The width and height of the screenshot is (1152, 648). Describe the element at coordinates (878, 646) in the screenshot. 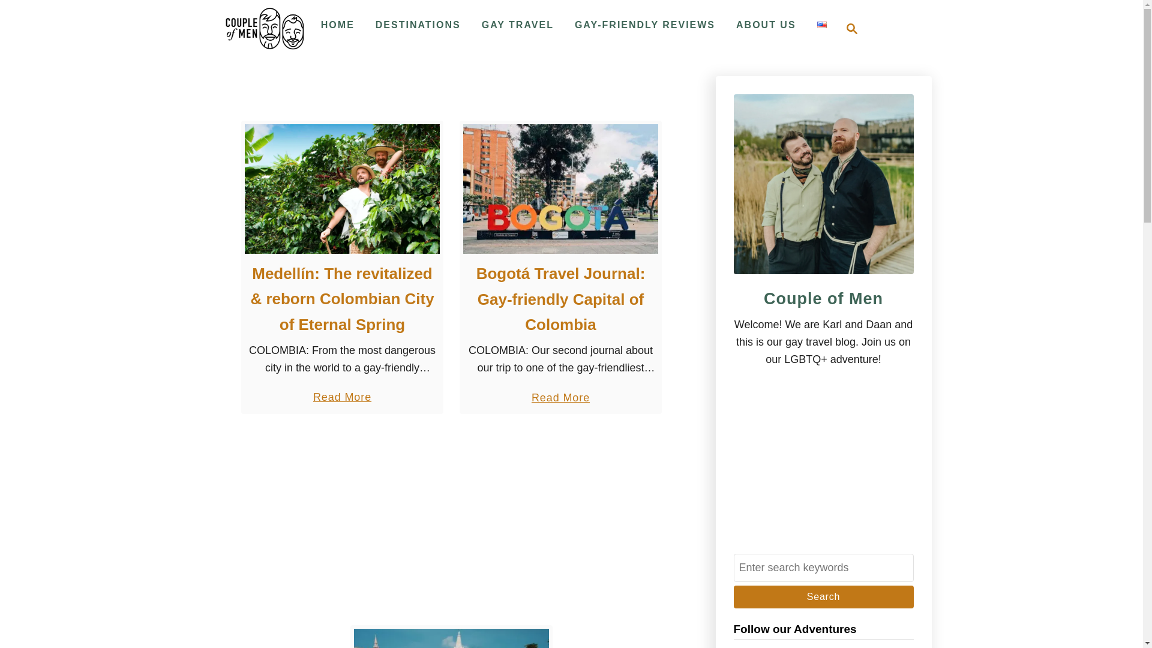

I see `Follow on X` at that location.